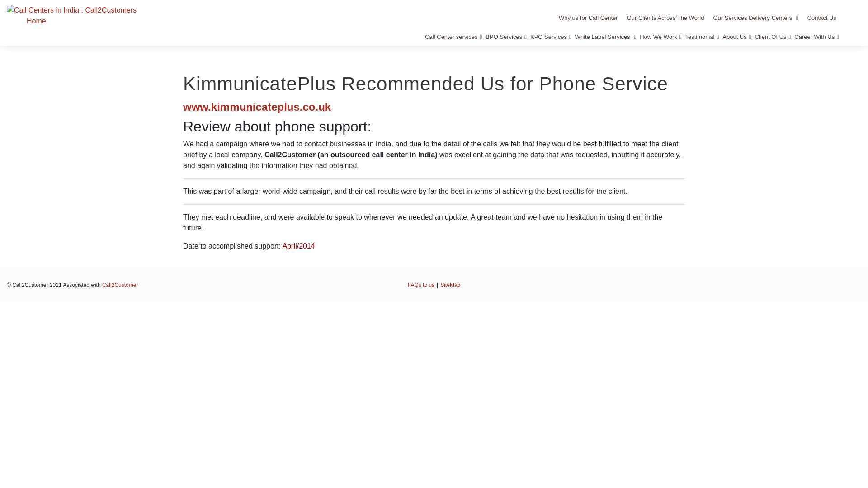 This screenshot has height=488, width=868. What do you see at coordinates (605, 37) in the screenshot?
I see `White Label Services` at bounding box center [605, 37].